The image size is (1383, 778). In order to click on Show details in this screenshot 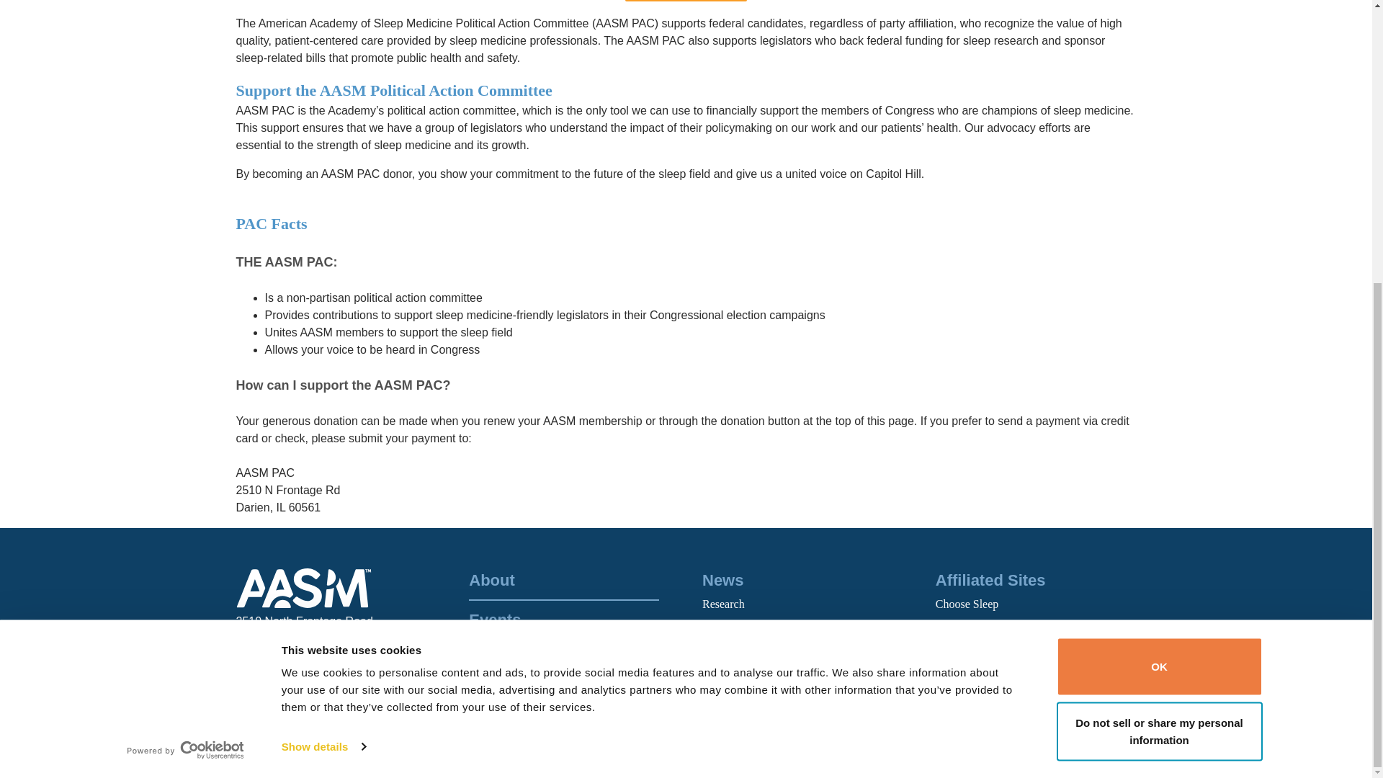, I will do `click(323, 308)`.